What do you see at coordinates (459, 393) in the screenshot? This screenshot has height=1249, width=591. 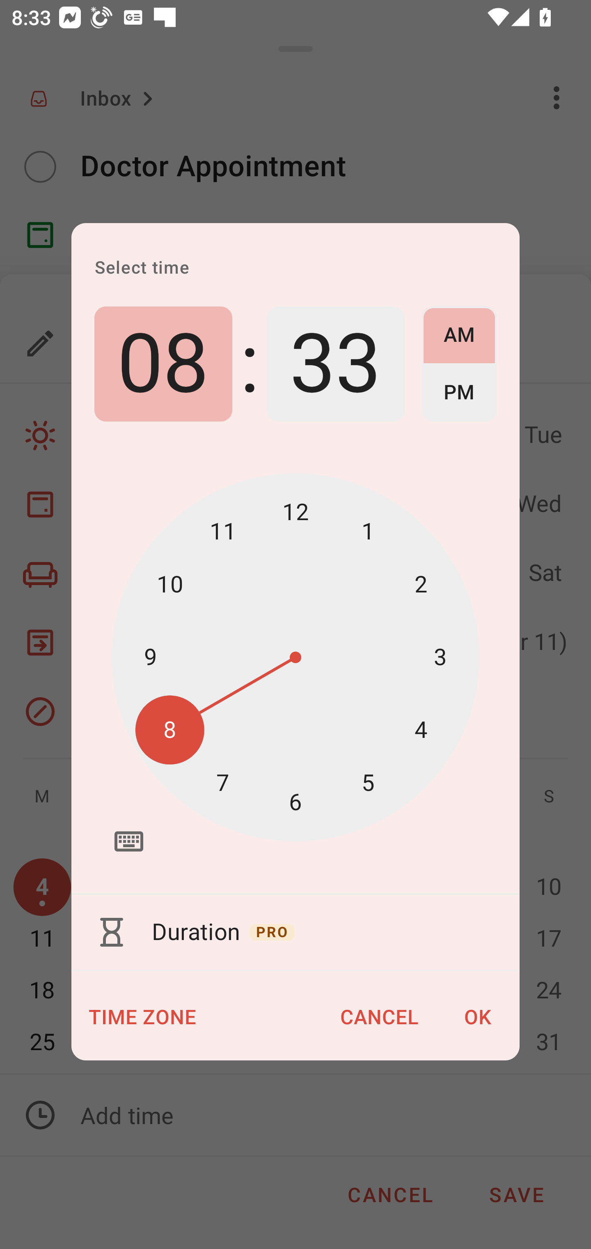 I see `PM` at bounding box center [459, 393].